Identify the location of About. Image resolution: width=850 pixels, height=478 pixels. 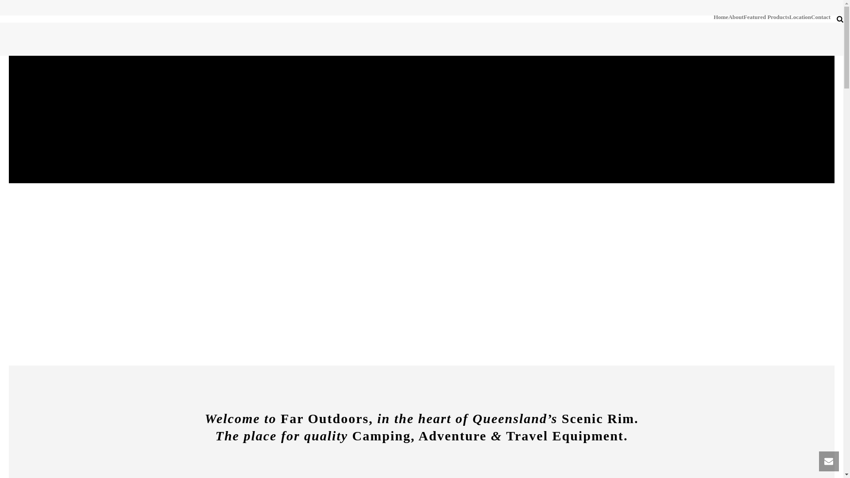
(736, 17).